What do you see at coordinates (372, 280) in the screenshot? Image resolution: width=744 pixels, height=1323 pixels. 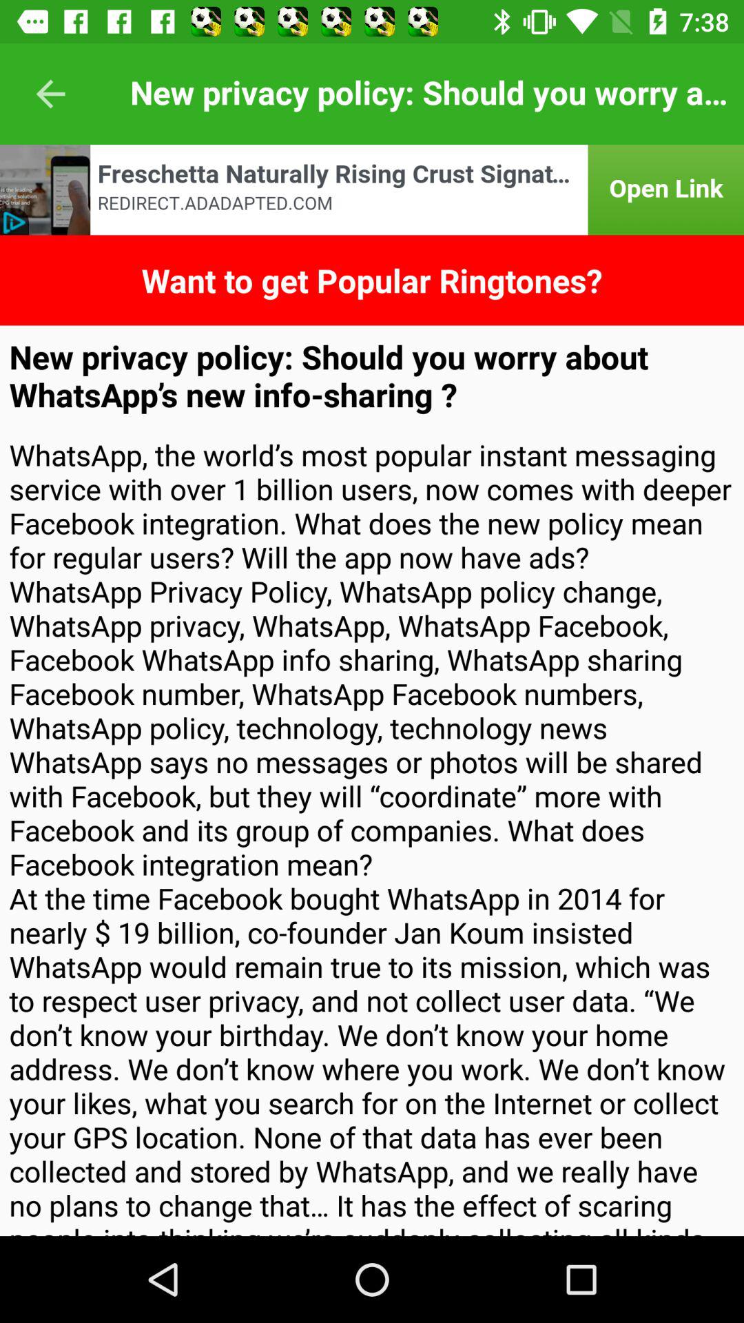 I see `jump until want to get icon` at bounding box center [372, 280].